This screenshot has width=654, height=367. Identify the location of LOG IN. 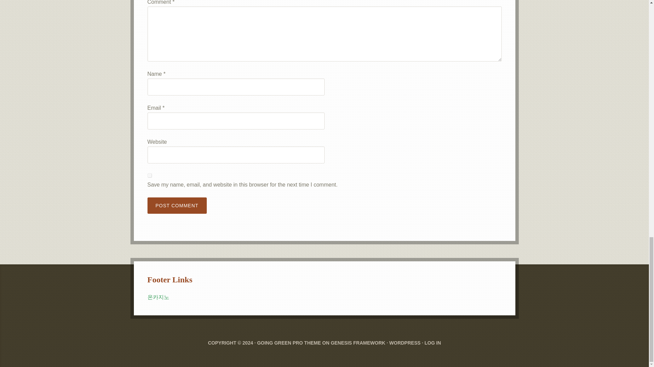
(433, 343).